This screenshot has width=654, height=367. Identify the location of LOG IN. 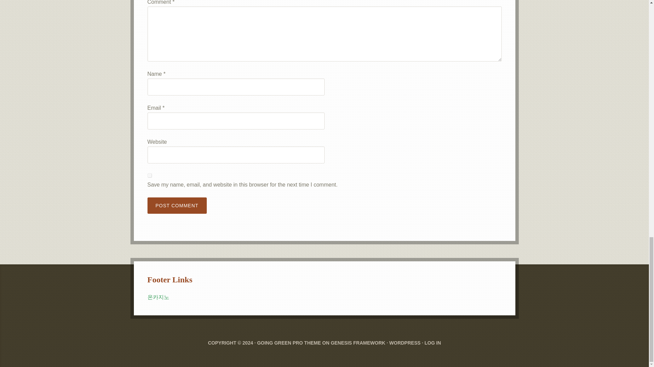
(433, 343).